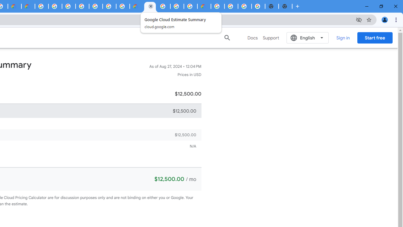  What do you see at coordinates (163, 6) in the screenshot?
I see `Google Cloud Platform` at bounding box center [163, 6].